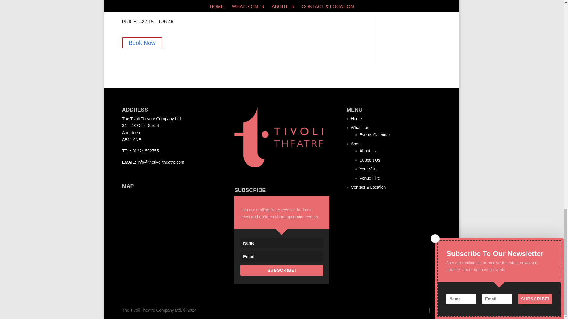 This screenshot has width=568, height=319. What do you see at coordinates (368, 151) in the screenshot?
I see `About Us` at bounding box center [368, 151].